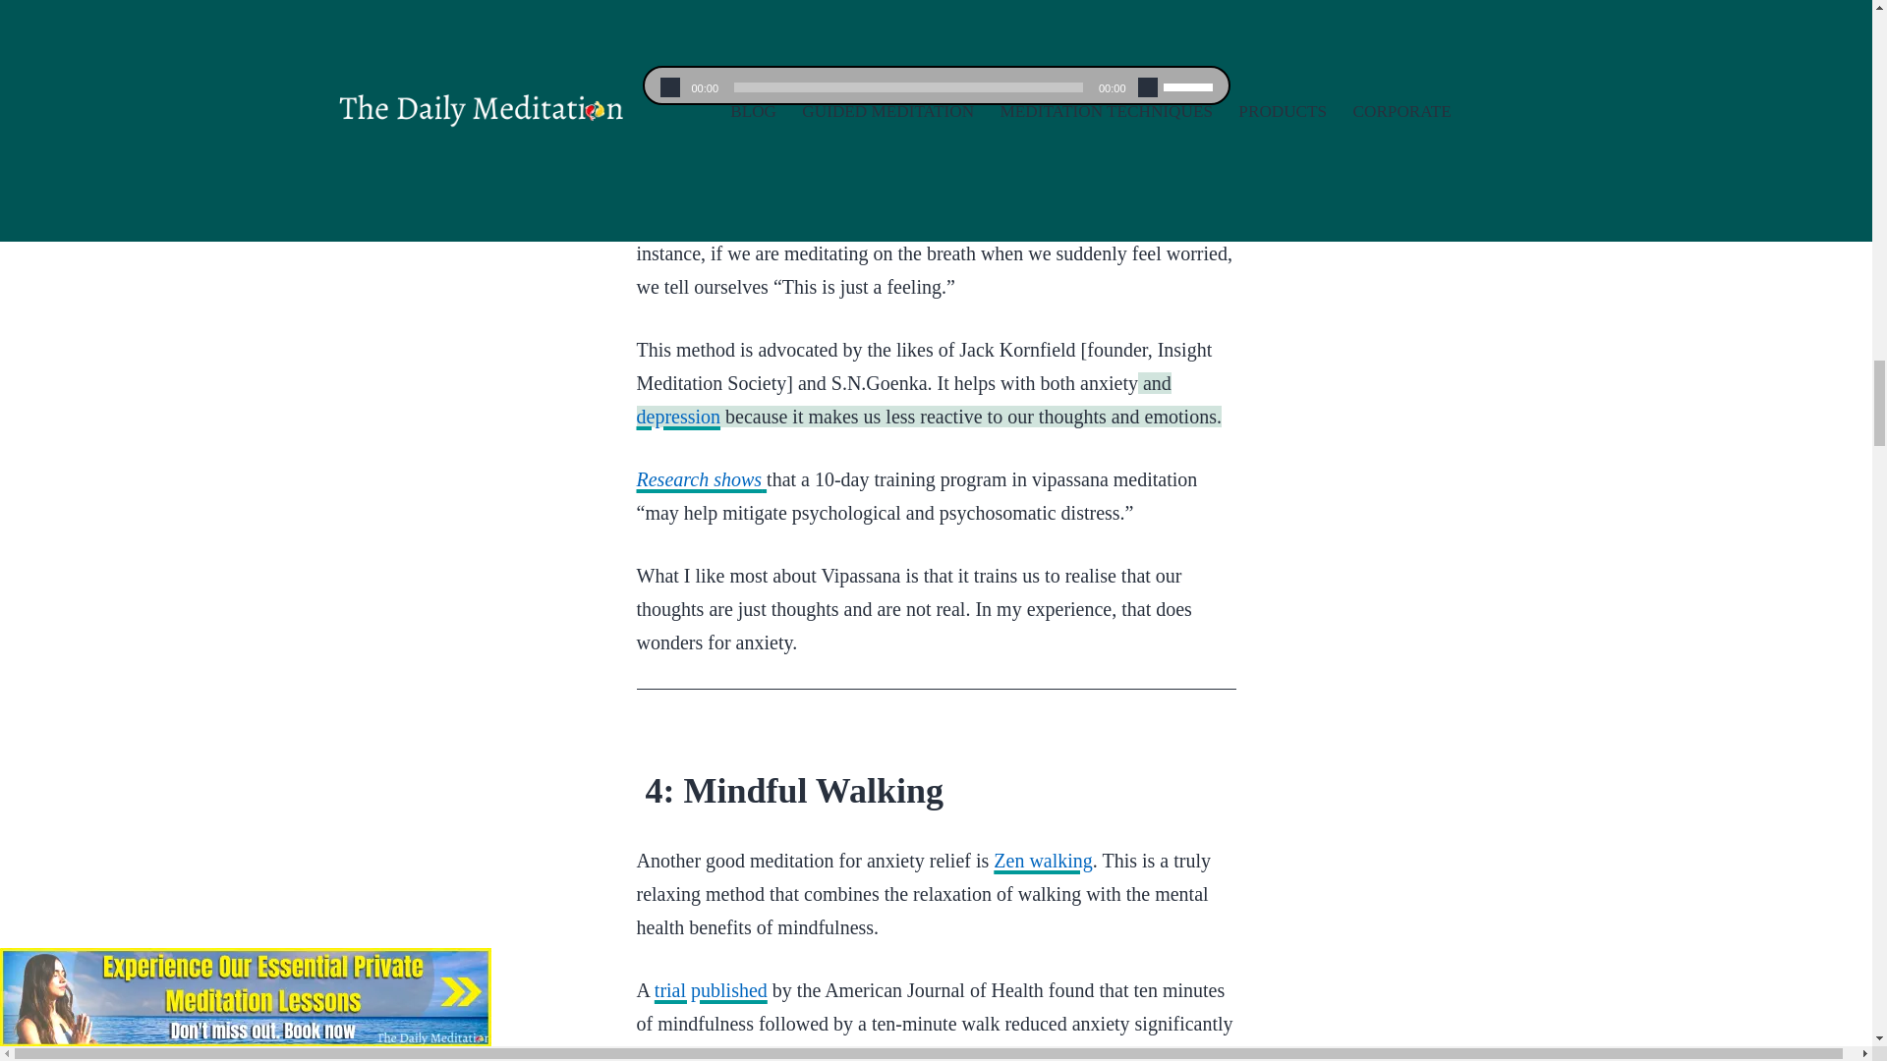 The width and height of the screenshot is (1887, 1061). Describe the element at coordinates (702, 479) in the screenshot. I see `Research shows ` at that location.